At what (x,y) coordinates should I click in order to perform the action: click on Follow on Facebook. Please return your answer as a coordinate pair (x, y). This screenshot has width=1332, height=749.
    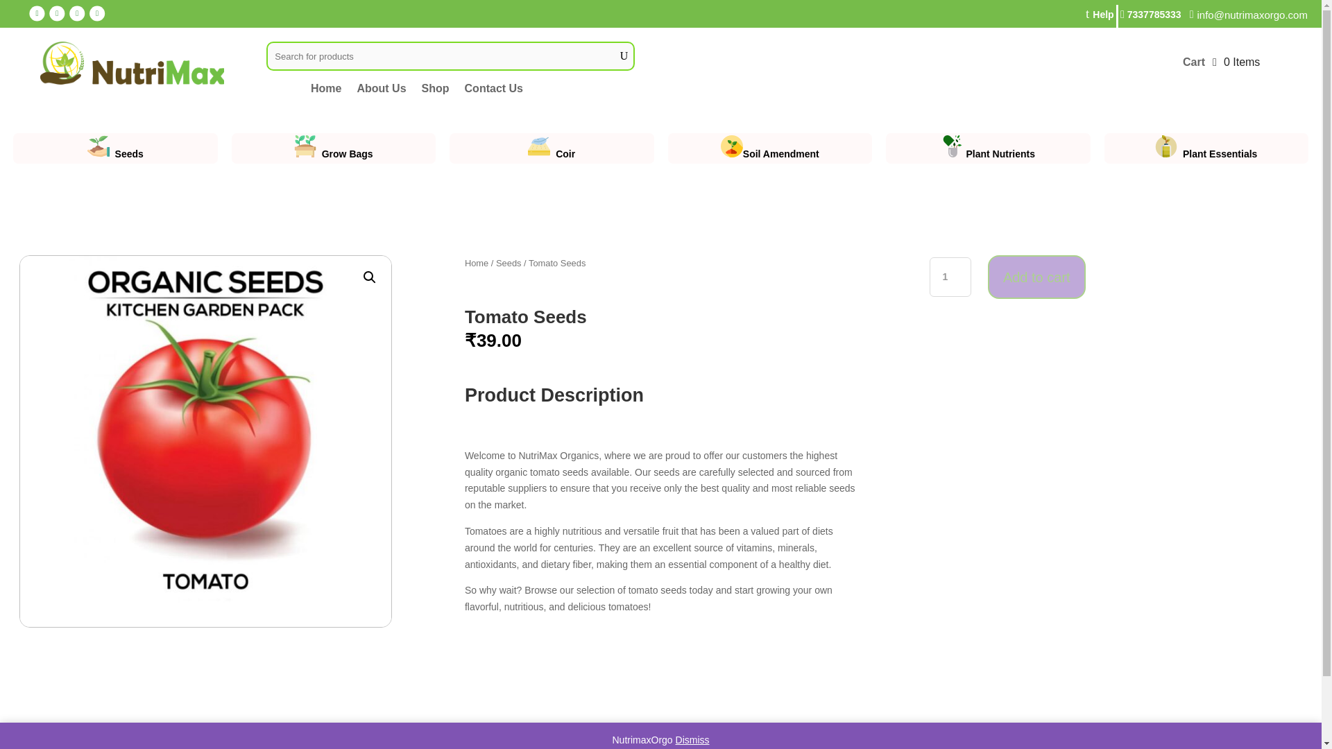
    Looking at the image, I should click on (37, 15).